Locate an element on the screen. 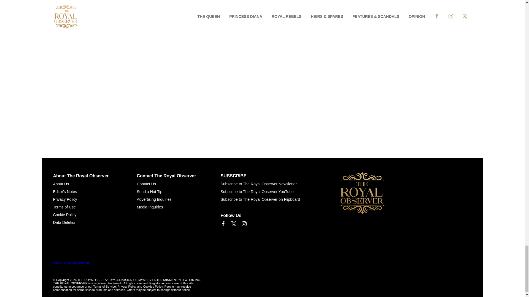 The image size is (529, 297). Editor's Notes is located at coordinates (65, 192).